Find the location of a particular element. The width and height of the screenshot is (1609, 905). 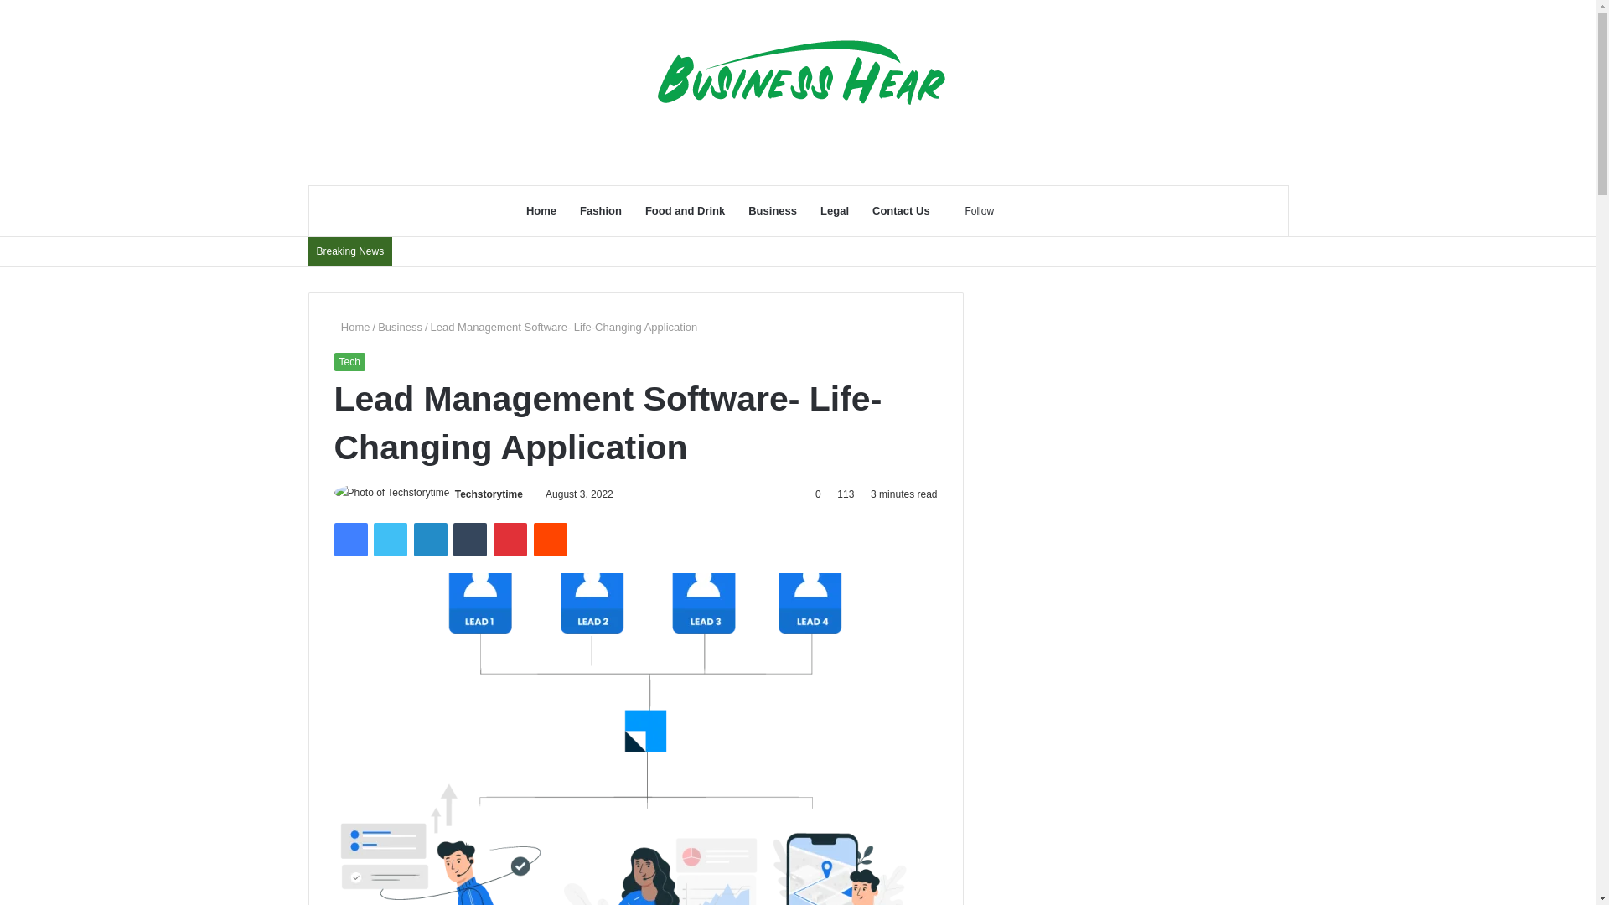

Techstorytime is located at coordinates (489, 494).